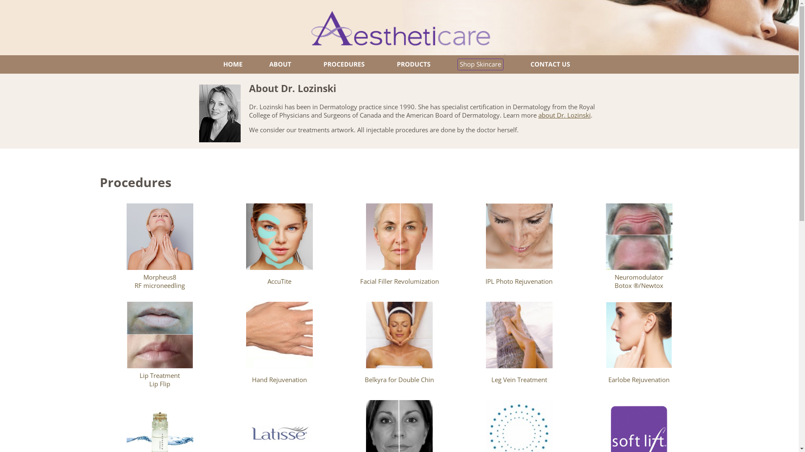  Describe the element at coordinates (233, 64) in the screenshot. I see `HOME` at that location.